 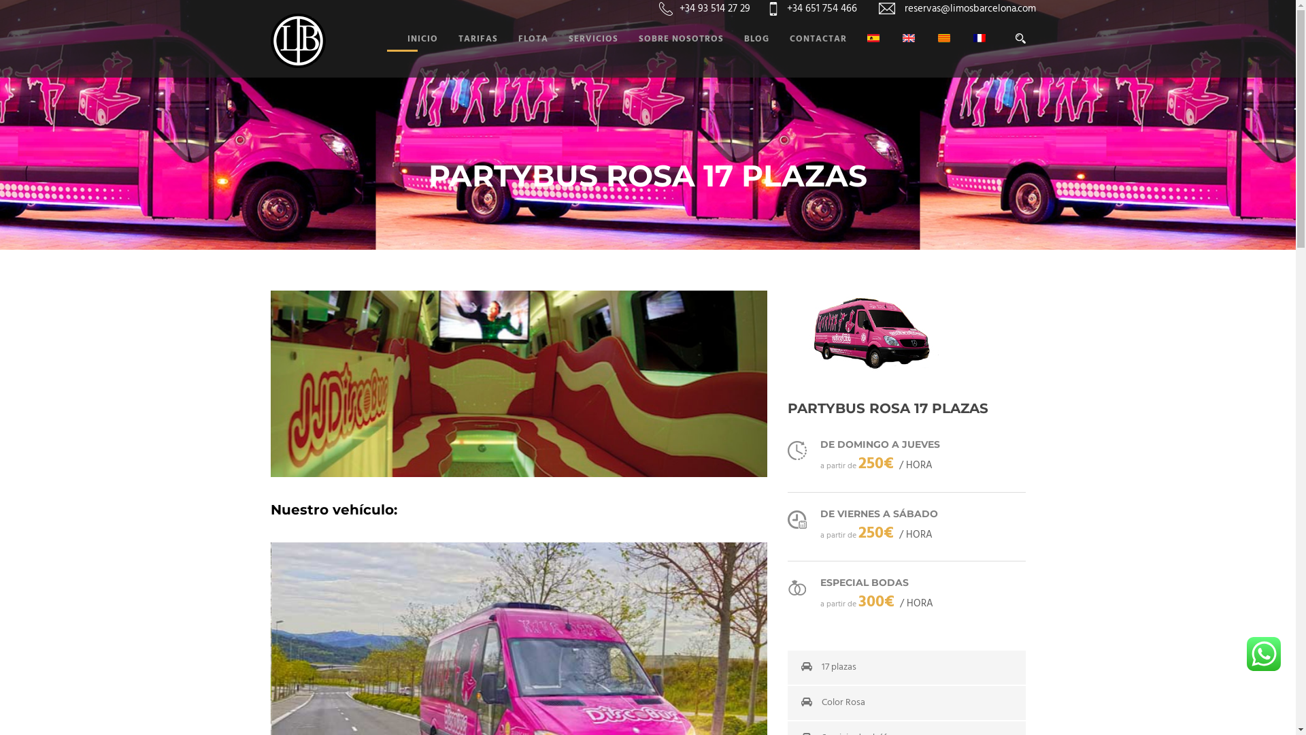 What do you see at coordinates (523, 54) in the screenshot?
I see `FLOTA` at bounding box center [523, 54].